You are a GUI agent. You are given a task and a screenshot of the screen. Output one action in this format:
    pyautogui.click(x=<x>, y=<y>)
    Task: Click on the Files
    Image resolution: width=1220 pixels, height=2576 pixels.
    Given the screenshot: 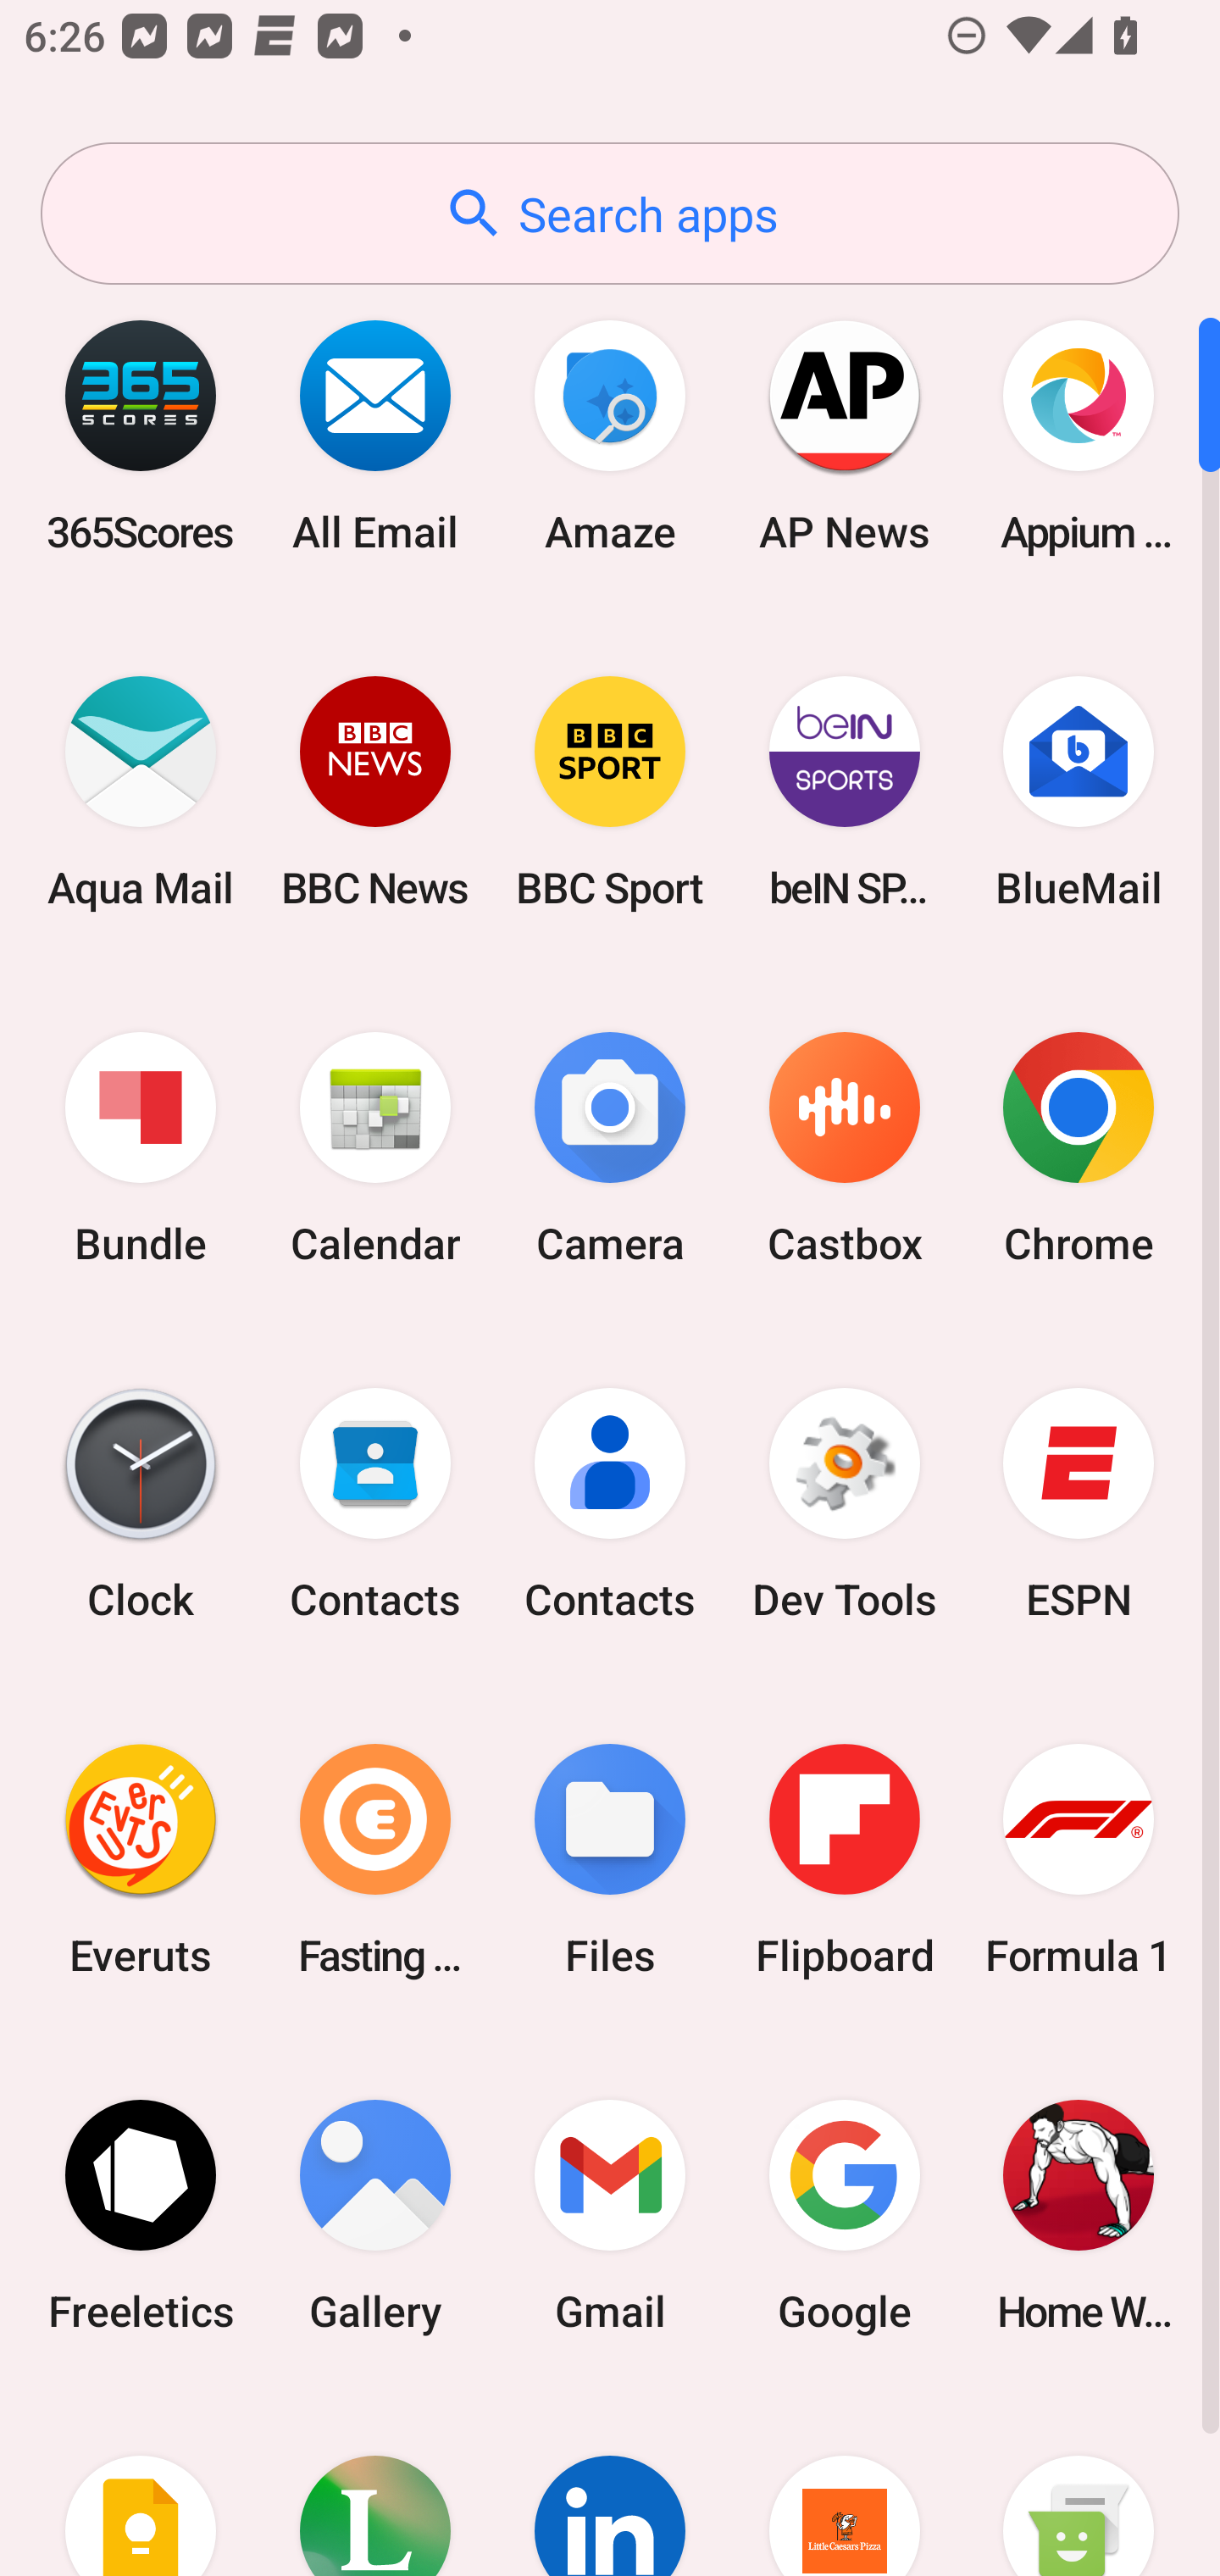 What is the action you would take?
    pyautogui.click(x=610, y=1859)
    